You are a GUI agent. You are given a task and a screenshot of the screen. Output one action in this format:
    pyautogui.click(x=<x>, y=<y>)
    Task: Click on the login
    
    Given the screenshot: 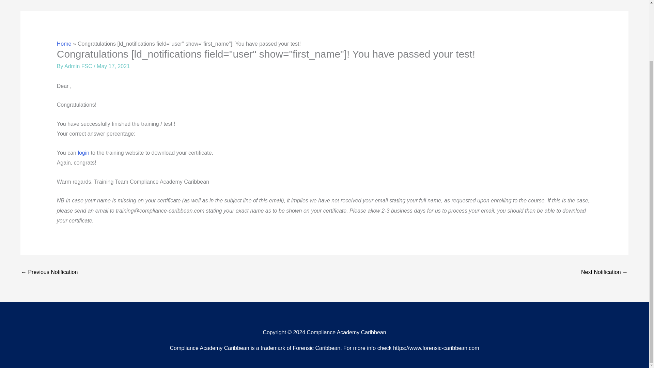 What is the action you would take?
    pyautogui.click(x=83, y=153)
    